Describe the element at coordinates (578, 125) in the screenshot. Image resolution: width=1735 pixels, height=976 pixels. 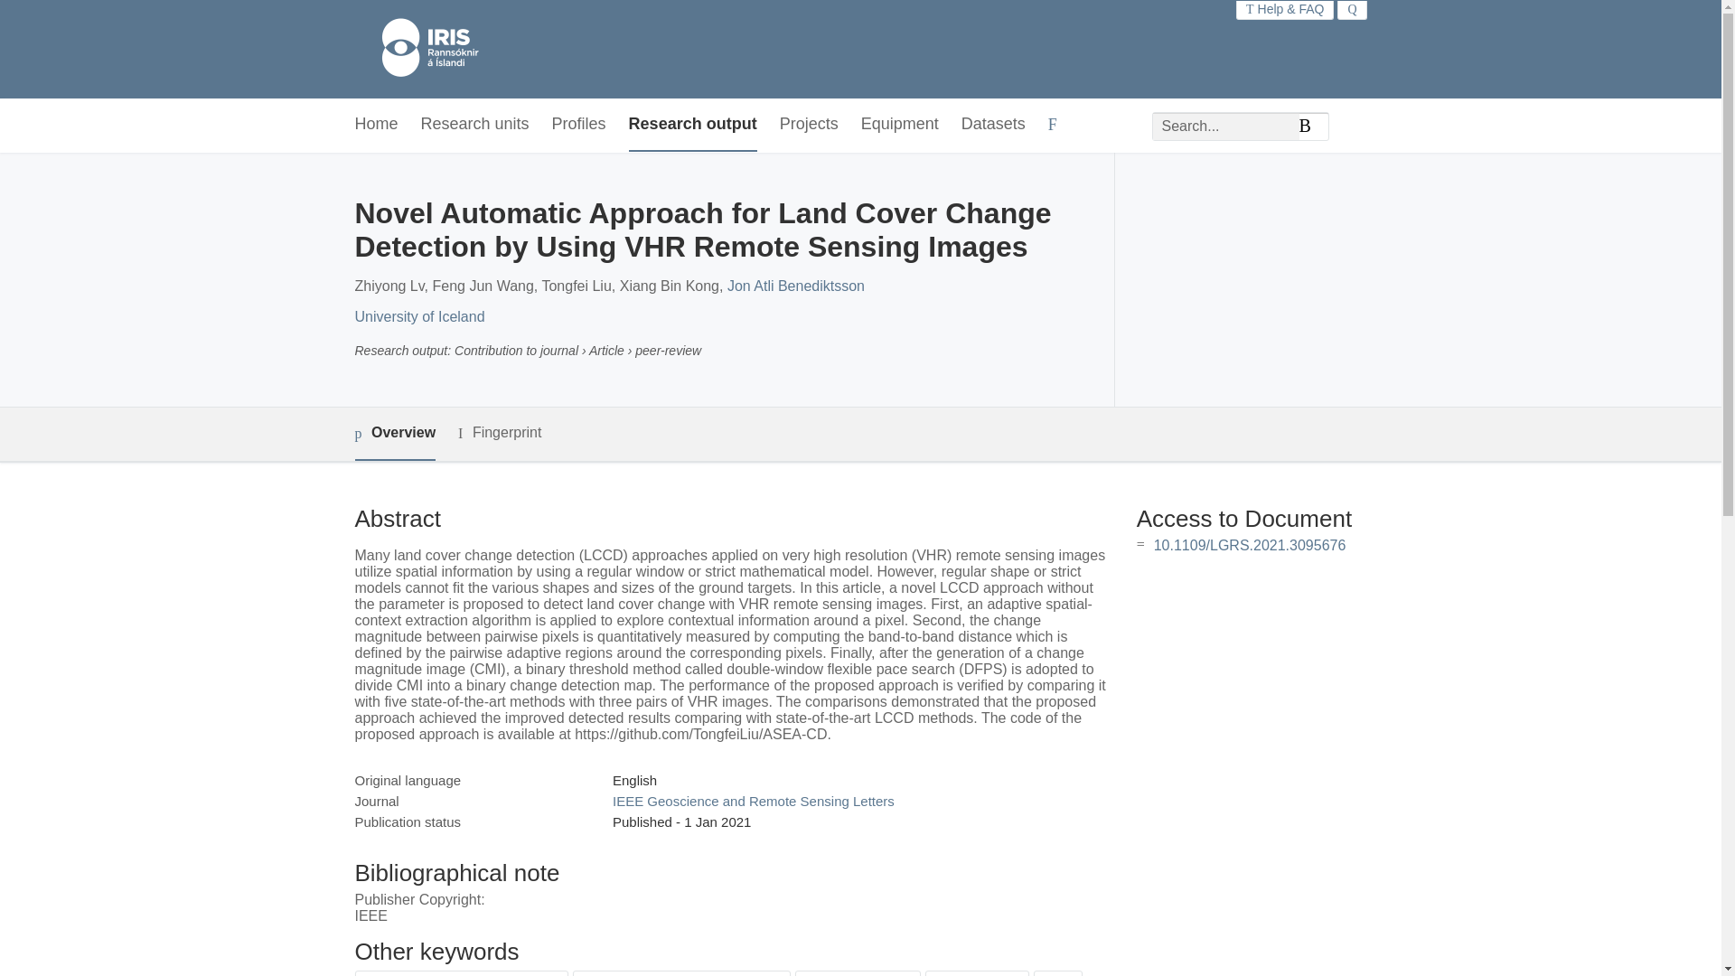
I see `Profiles` at that location.